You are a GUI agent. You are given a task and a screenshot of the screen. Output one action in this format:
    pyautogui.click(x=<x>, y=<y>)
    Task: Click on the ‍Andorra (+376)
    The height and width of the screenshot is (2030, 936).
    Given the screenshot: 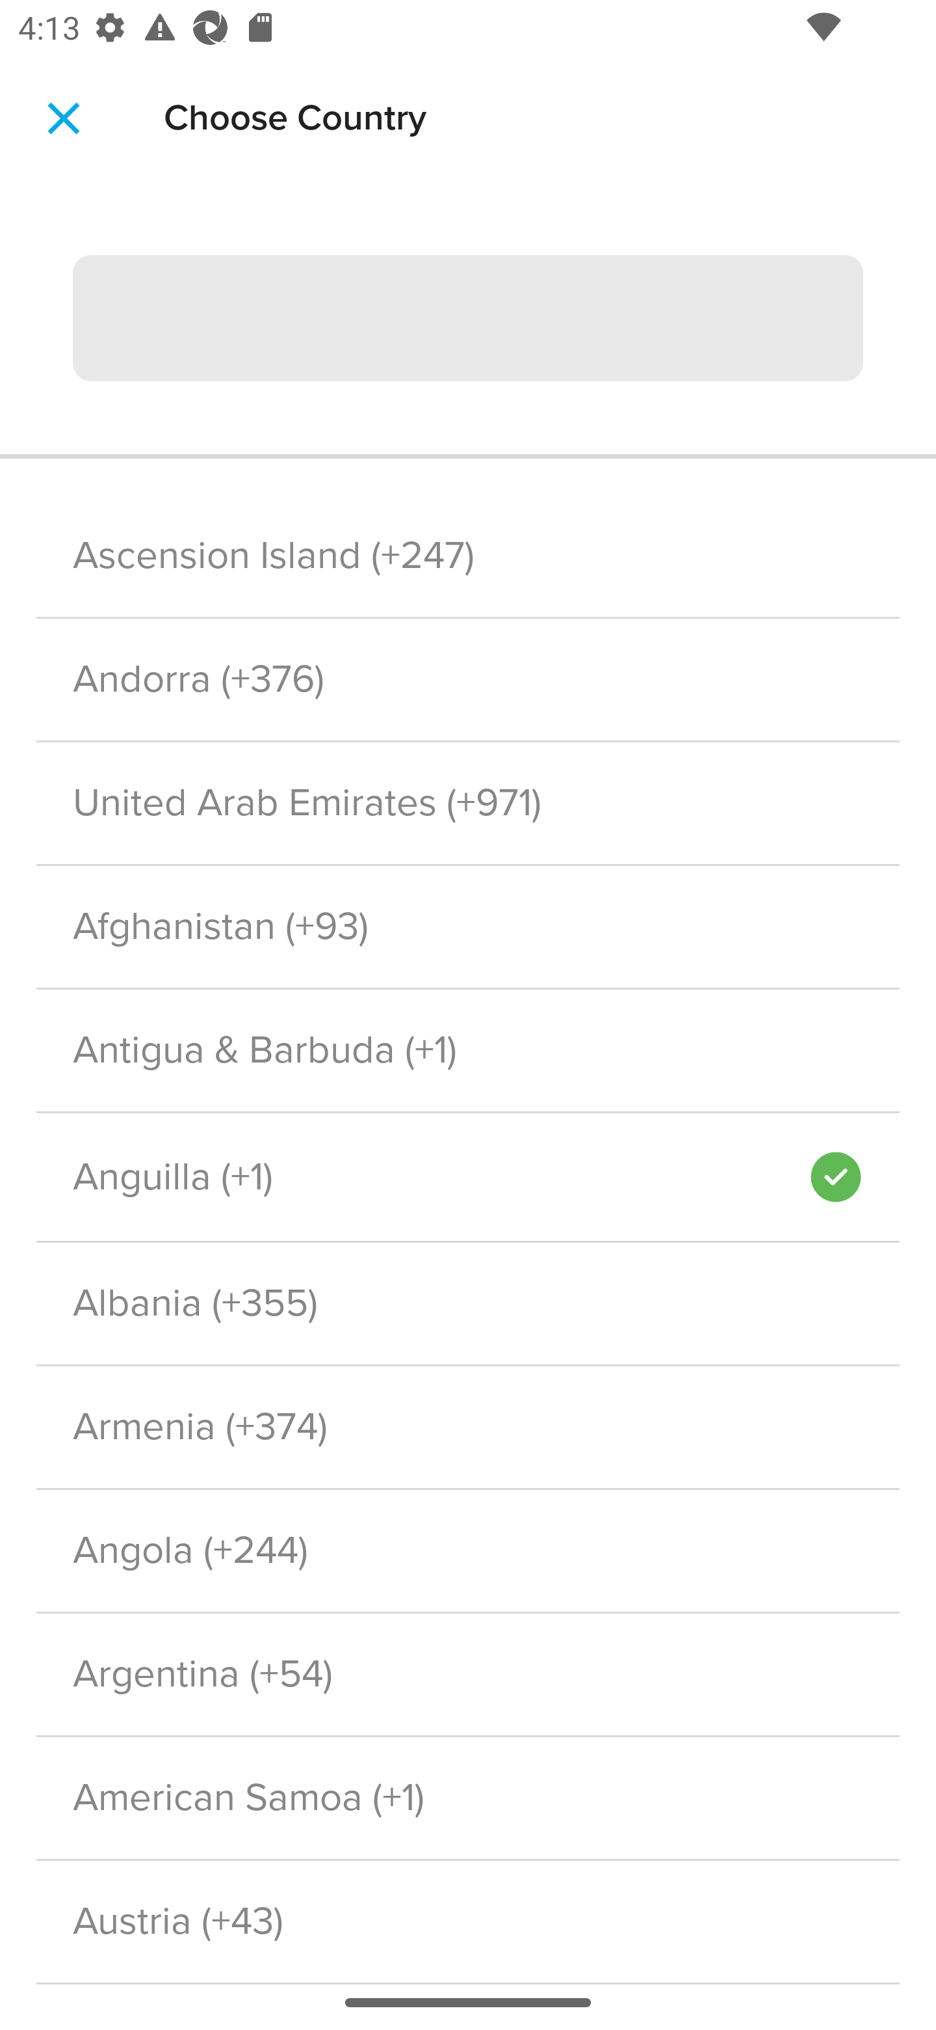 What is the action you would take?
    pyautogui.click(x=468, y=679)
    